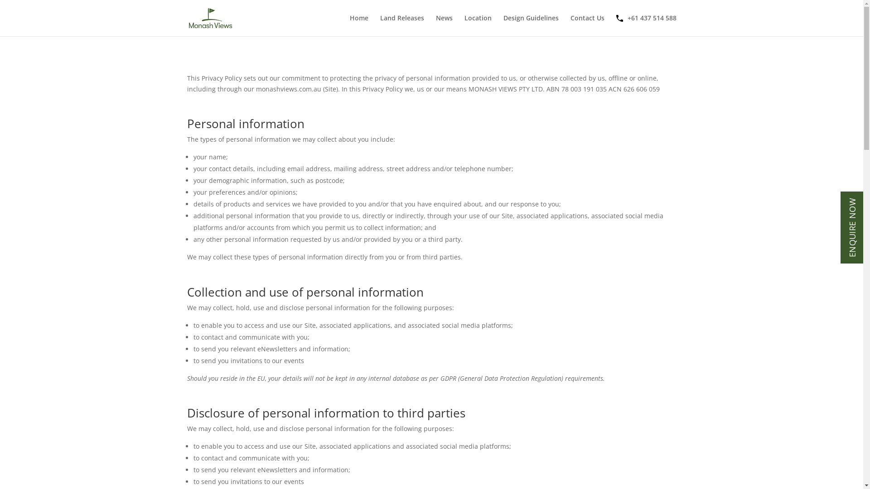  I want to click on Location, so click(478, 25).